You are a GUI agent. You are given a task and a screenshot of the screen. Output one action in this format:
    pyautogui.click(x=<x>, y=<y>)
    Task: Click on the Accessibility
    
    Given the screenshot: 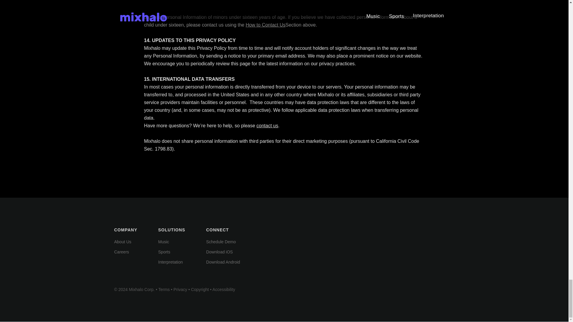 What is the action you would take?
    pyautogui.click(x=224, y=289)
    